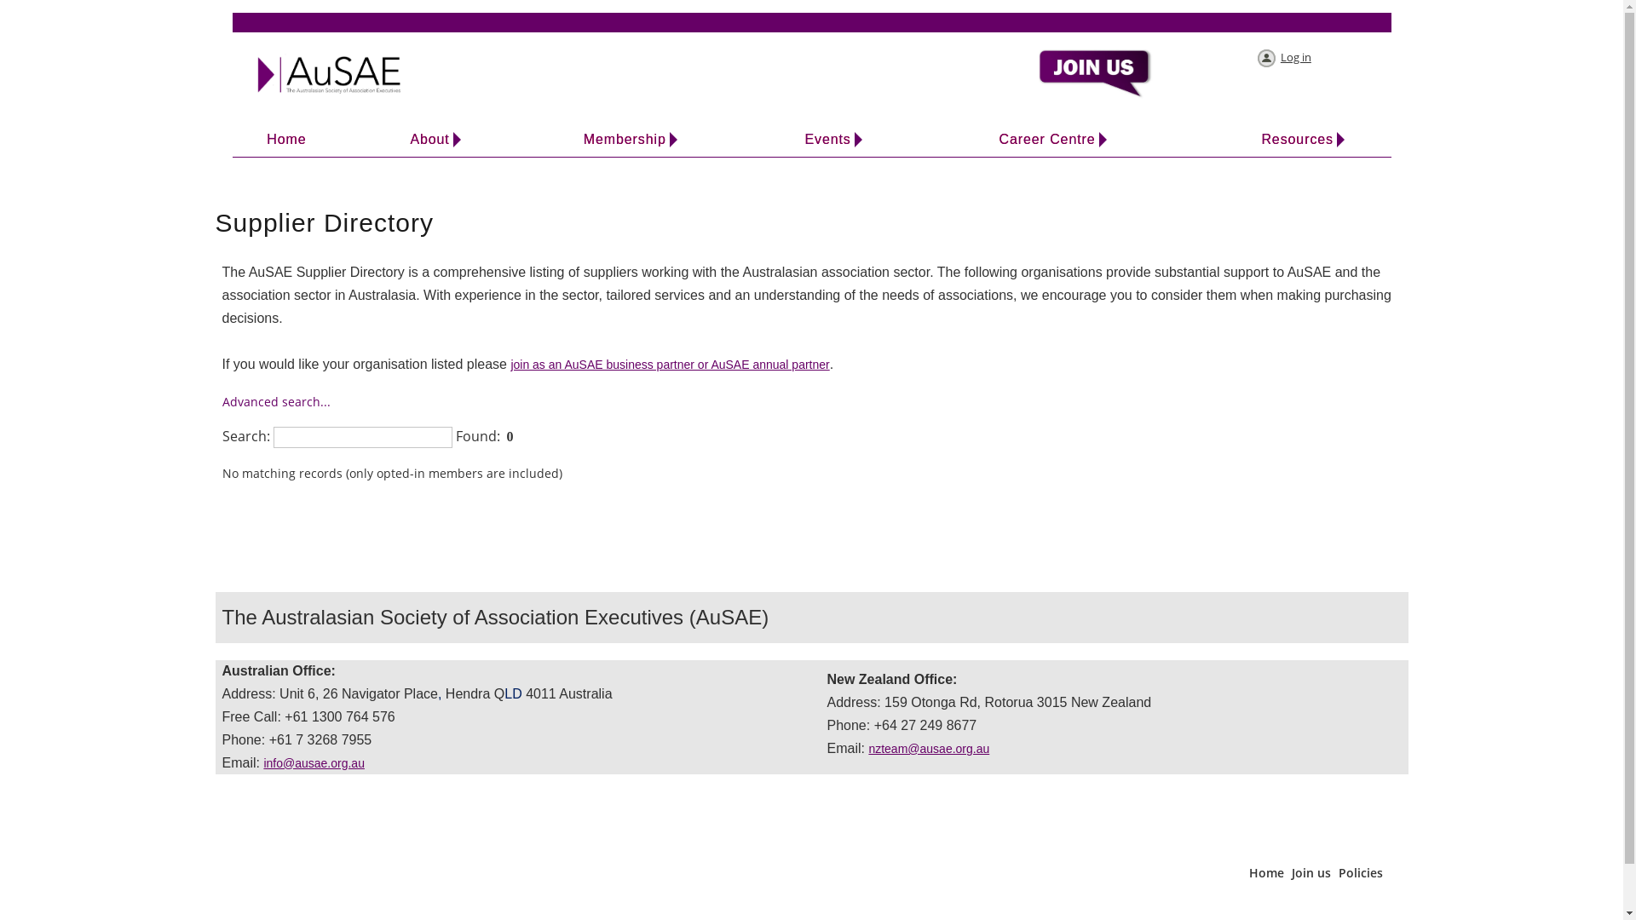  I want to click on Membership, so click(625, 140).